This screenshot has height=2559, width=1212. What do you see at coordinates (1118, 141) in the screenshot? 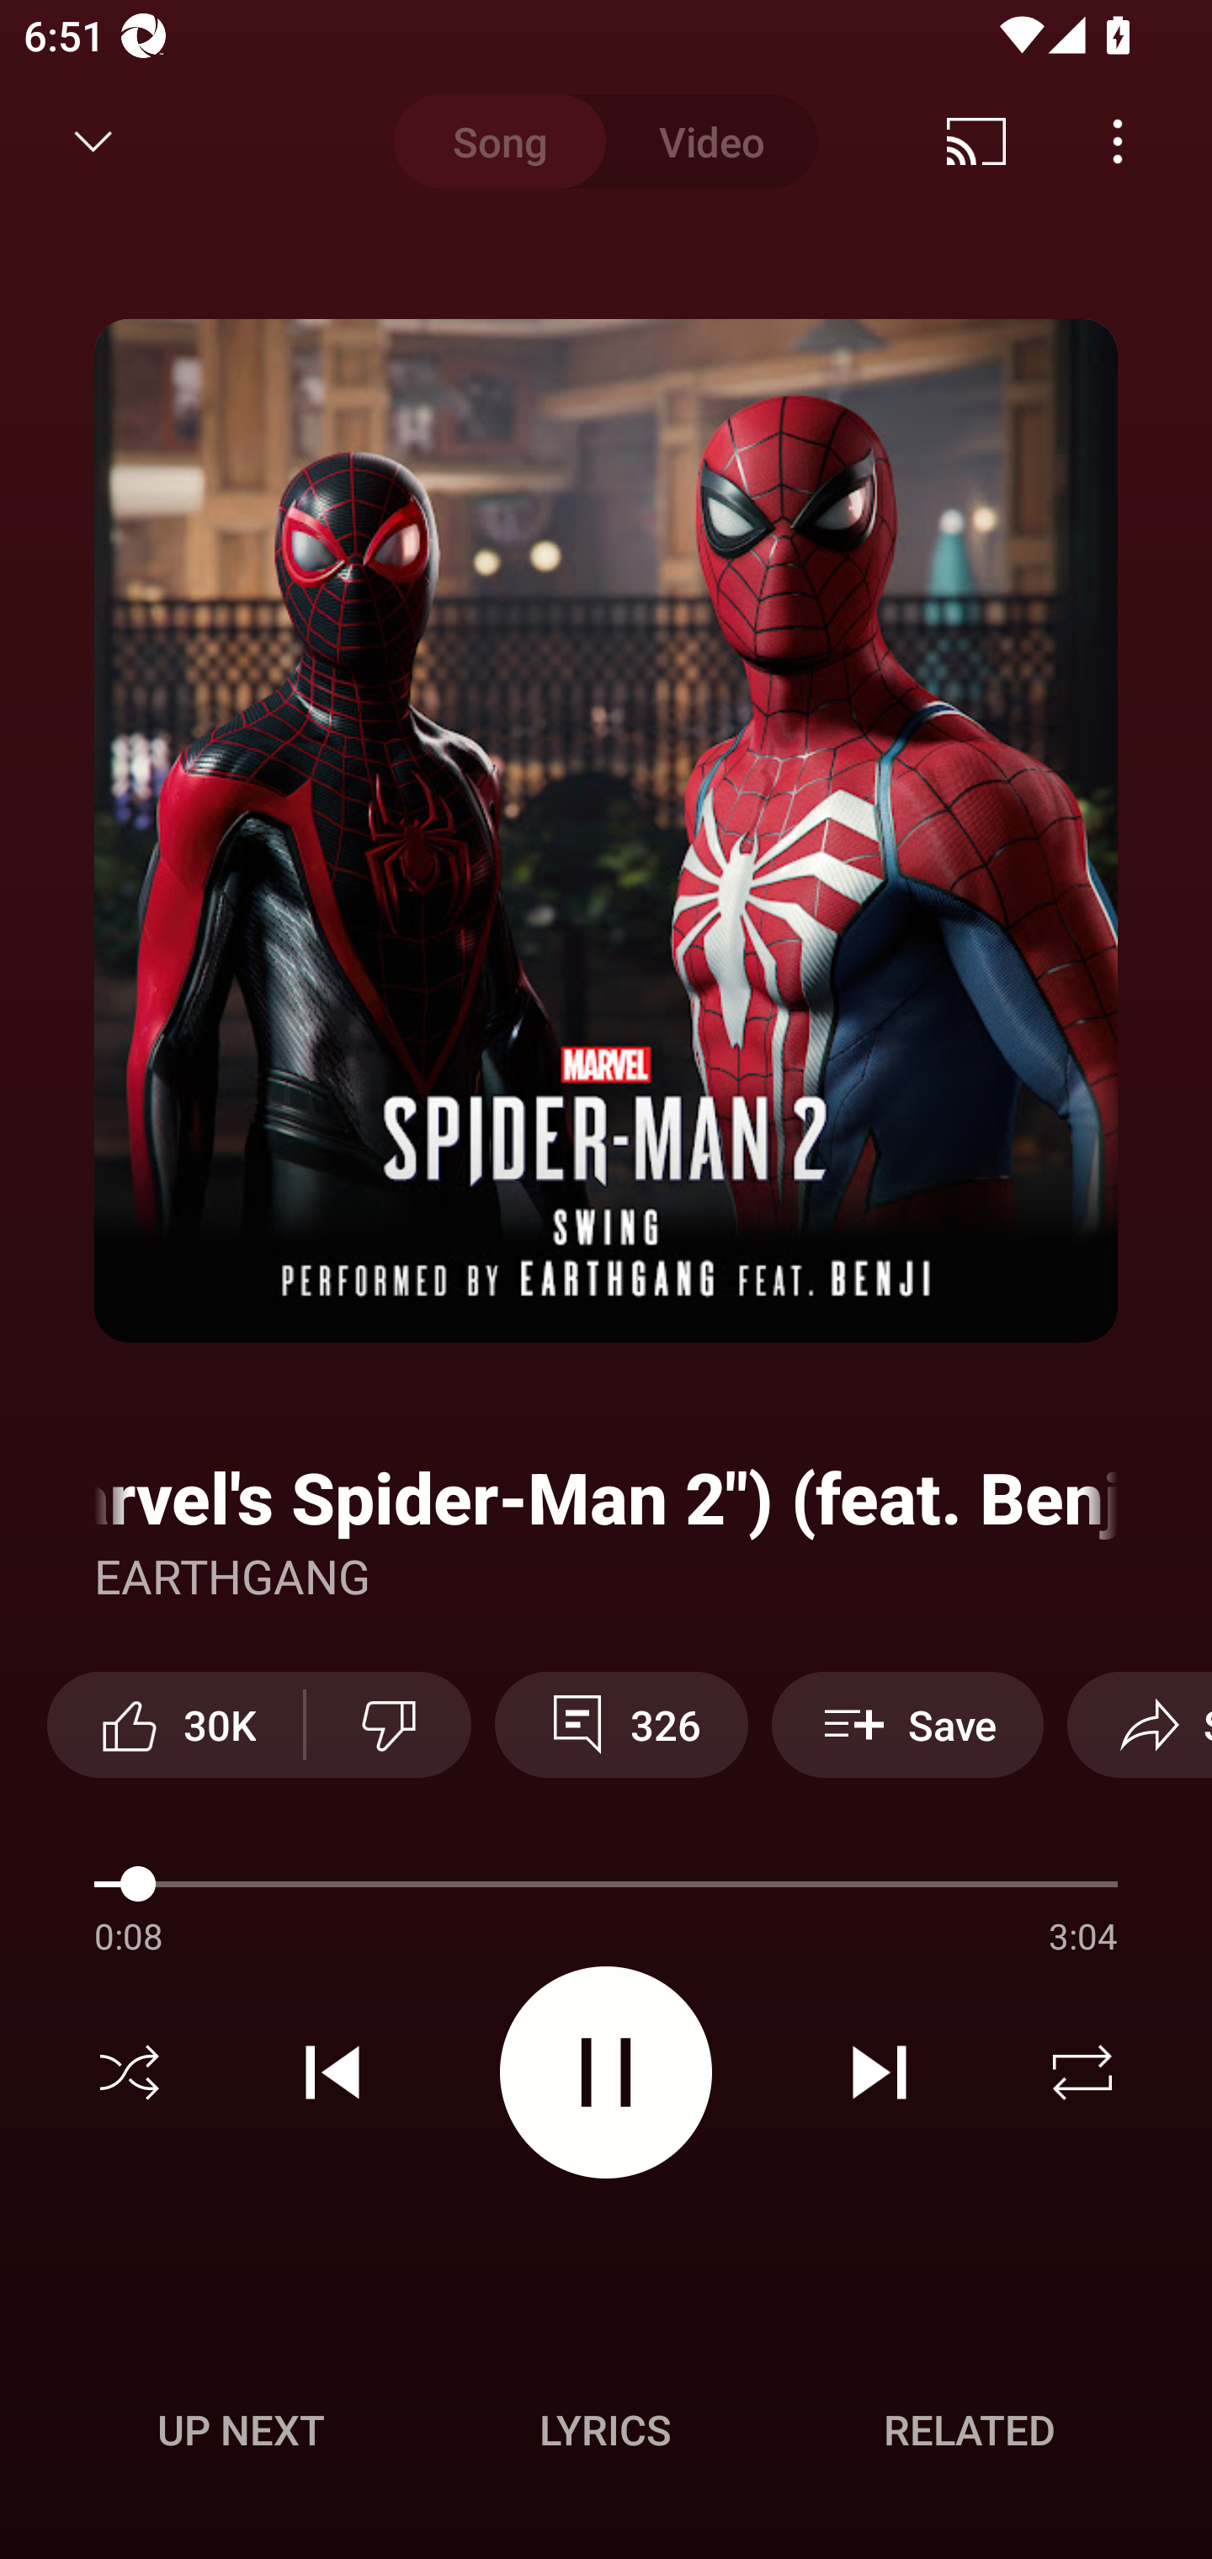
I see `Menu` at bounding box center [1118, 141].